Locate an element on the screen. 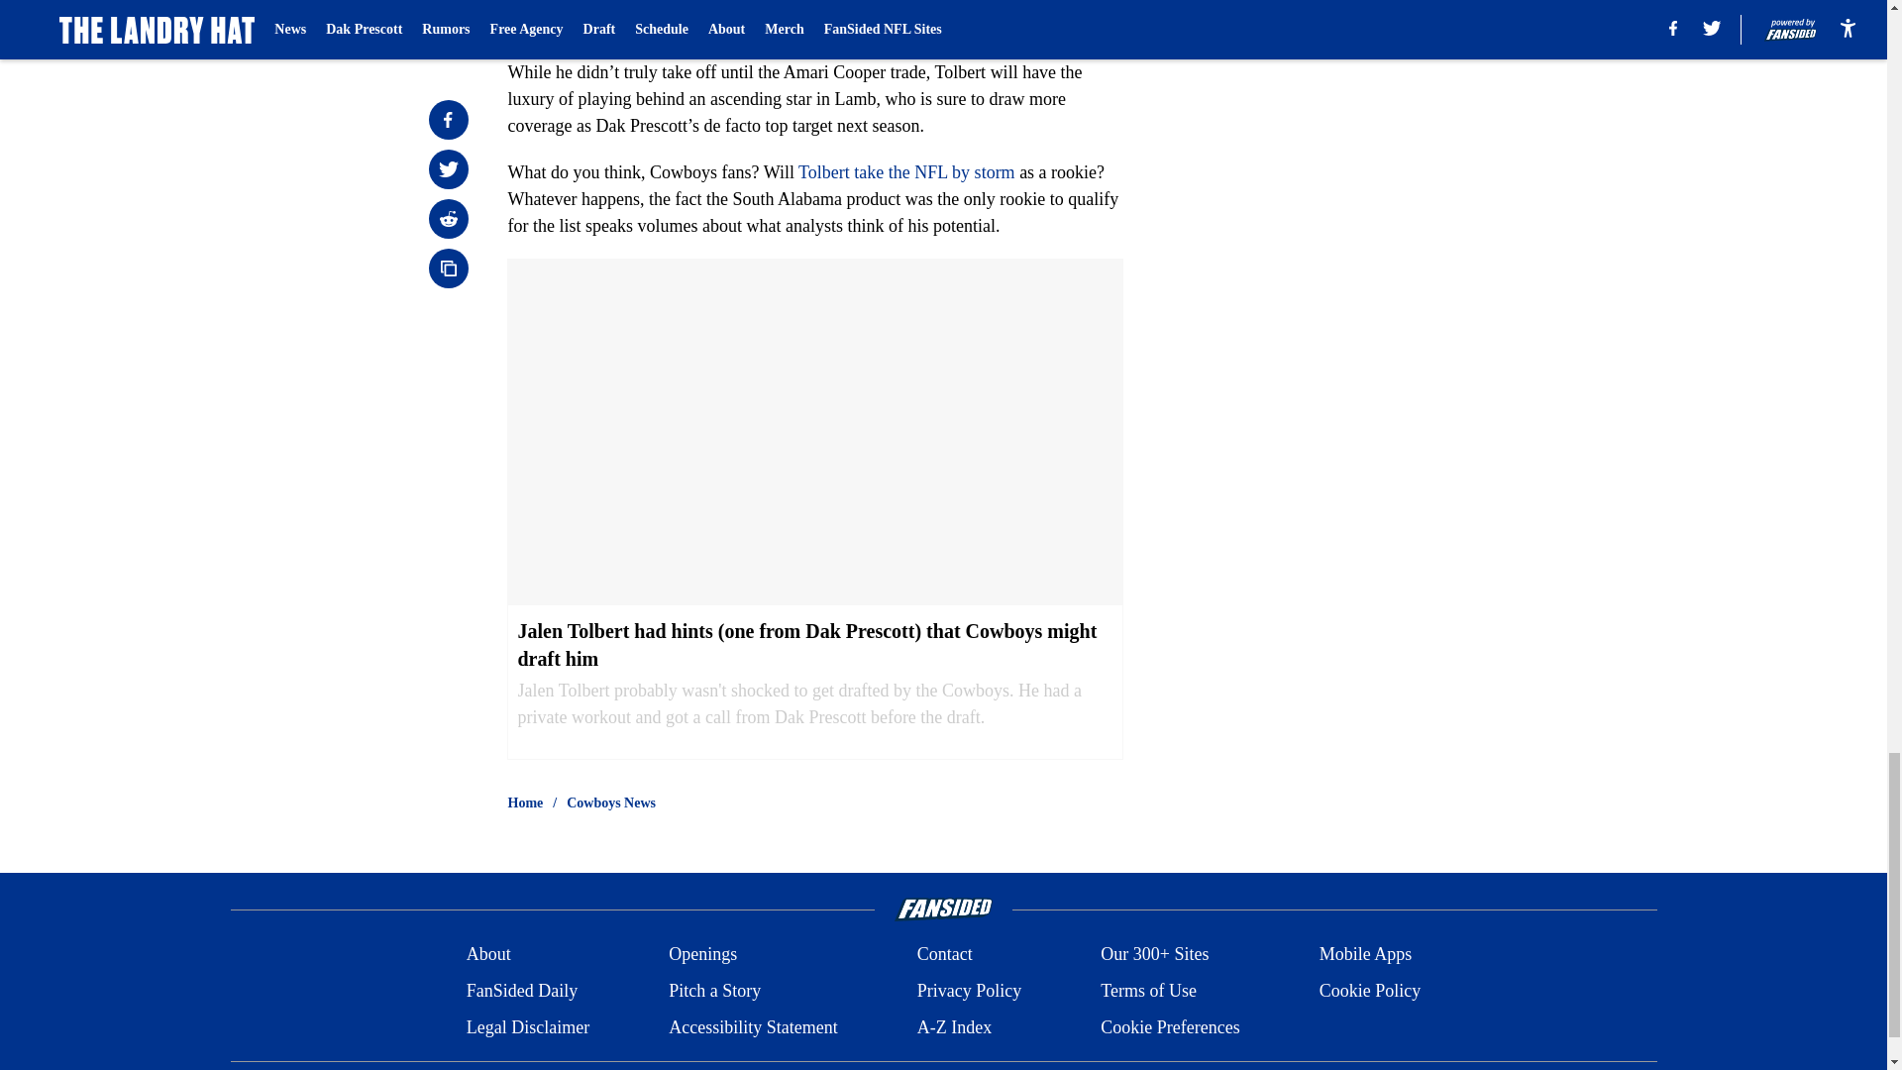 This screenshot has width=1902, height=1070. Home is located at coordinates (525, 802).